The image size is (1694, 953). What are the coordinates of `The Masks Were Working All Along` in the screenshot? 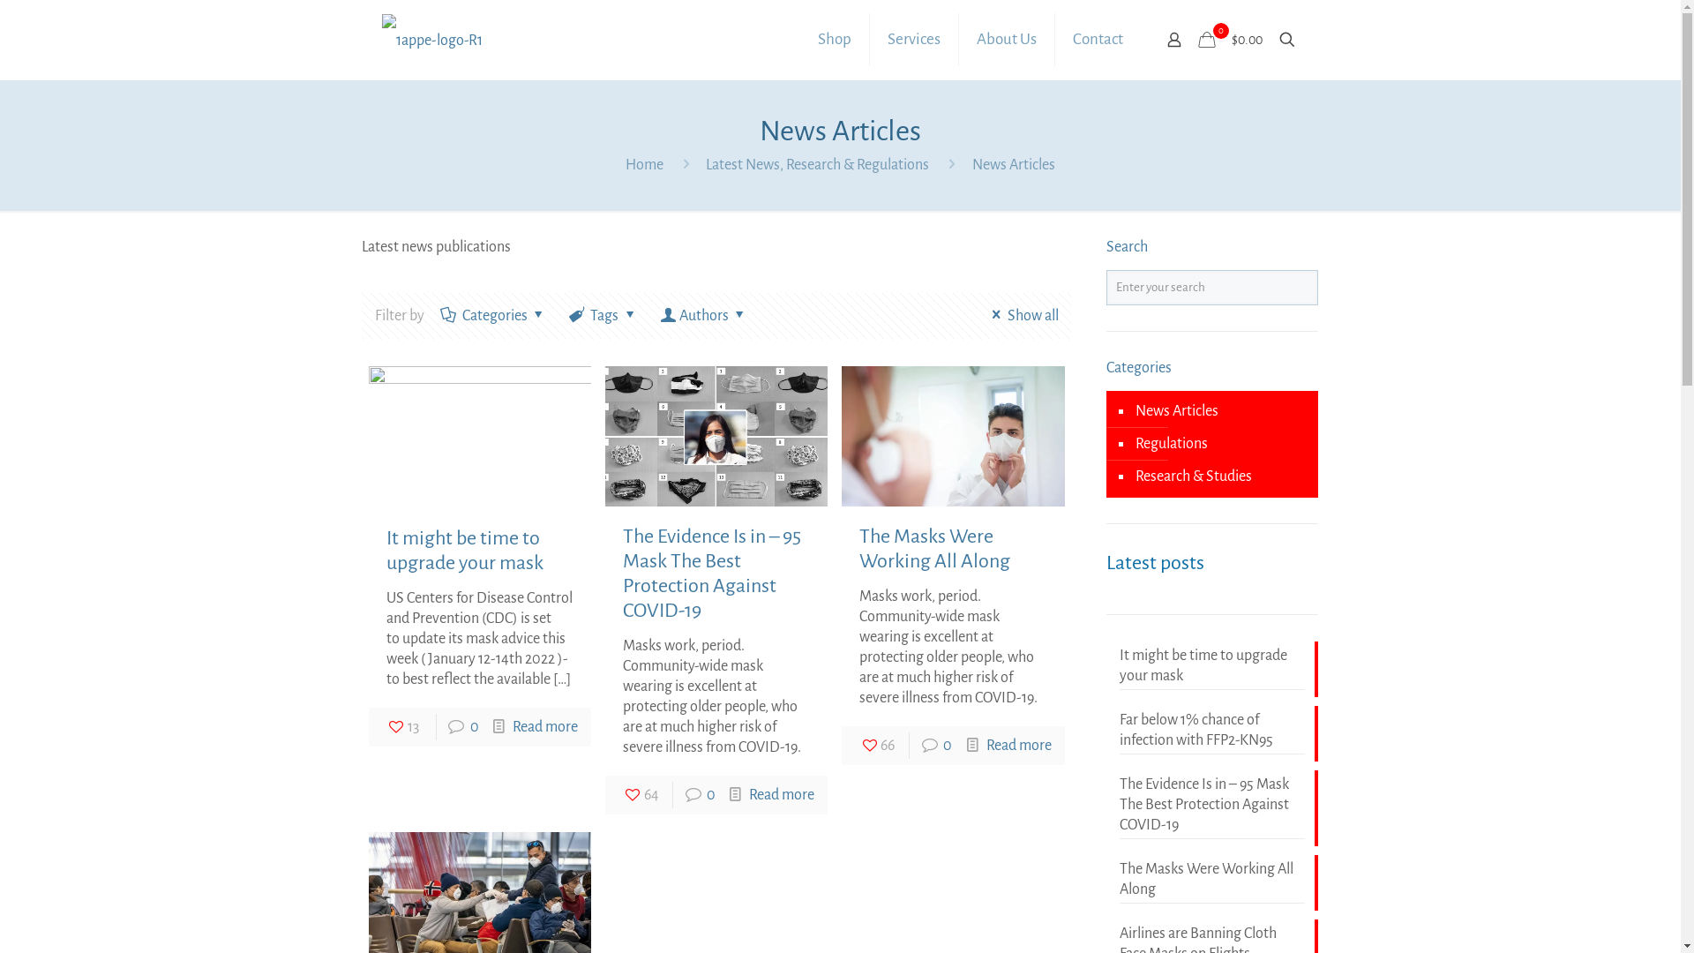 It's located at (935, 549).